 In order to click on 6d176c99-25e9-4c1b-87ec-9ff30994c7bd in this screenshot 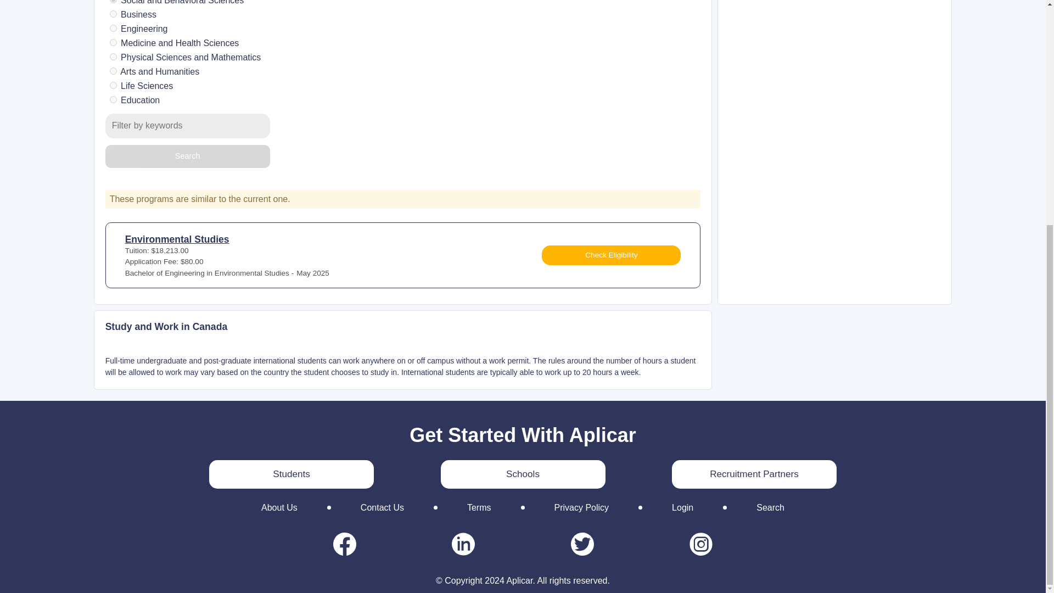, I will do `click(113, 57)`.